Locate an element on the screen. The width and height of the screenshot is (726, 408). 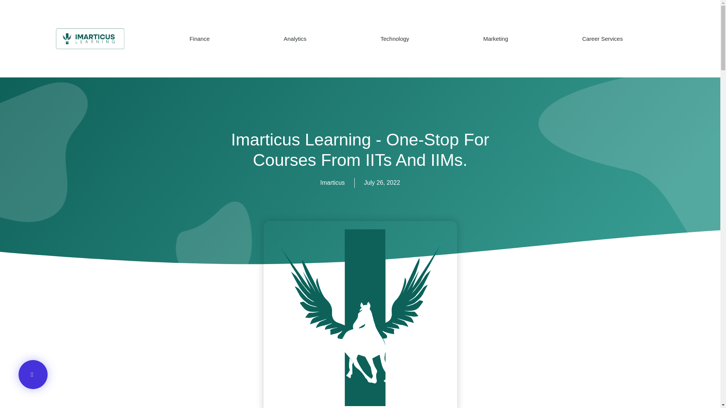
Marketing is located at coordinates (495, 39).